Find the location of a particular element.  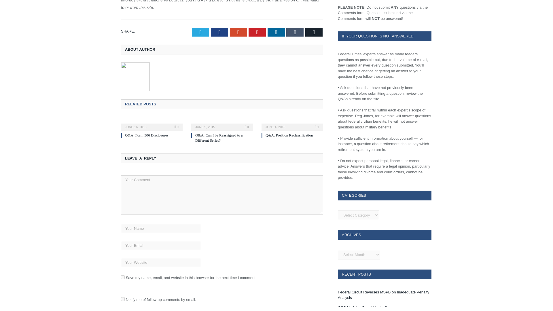

Email is located at coordinates (314, 32).